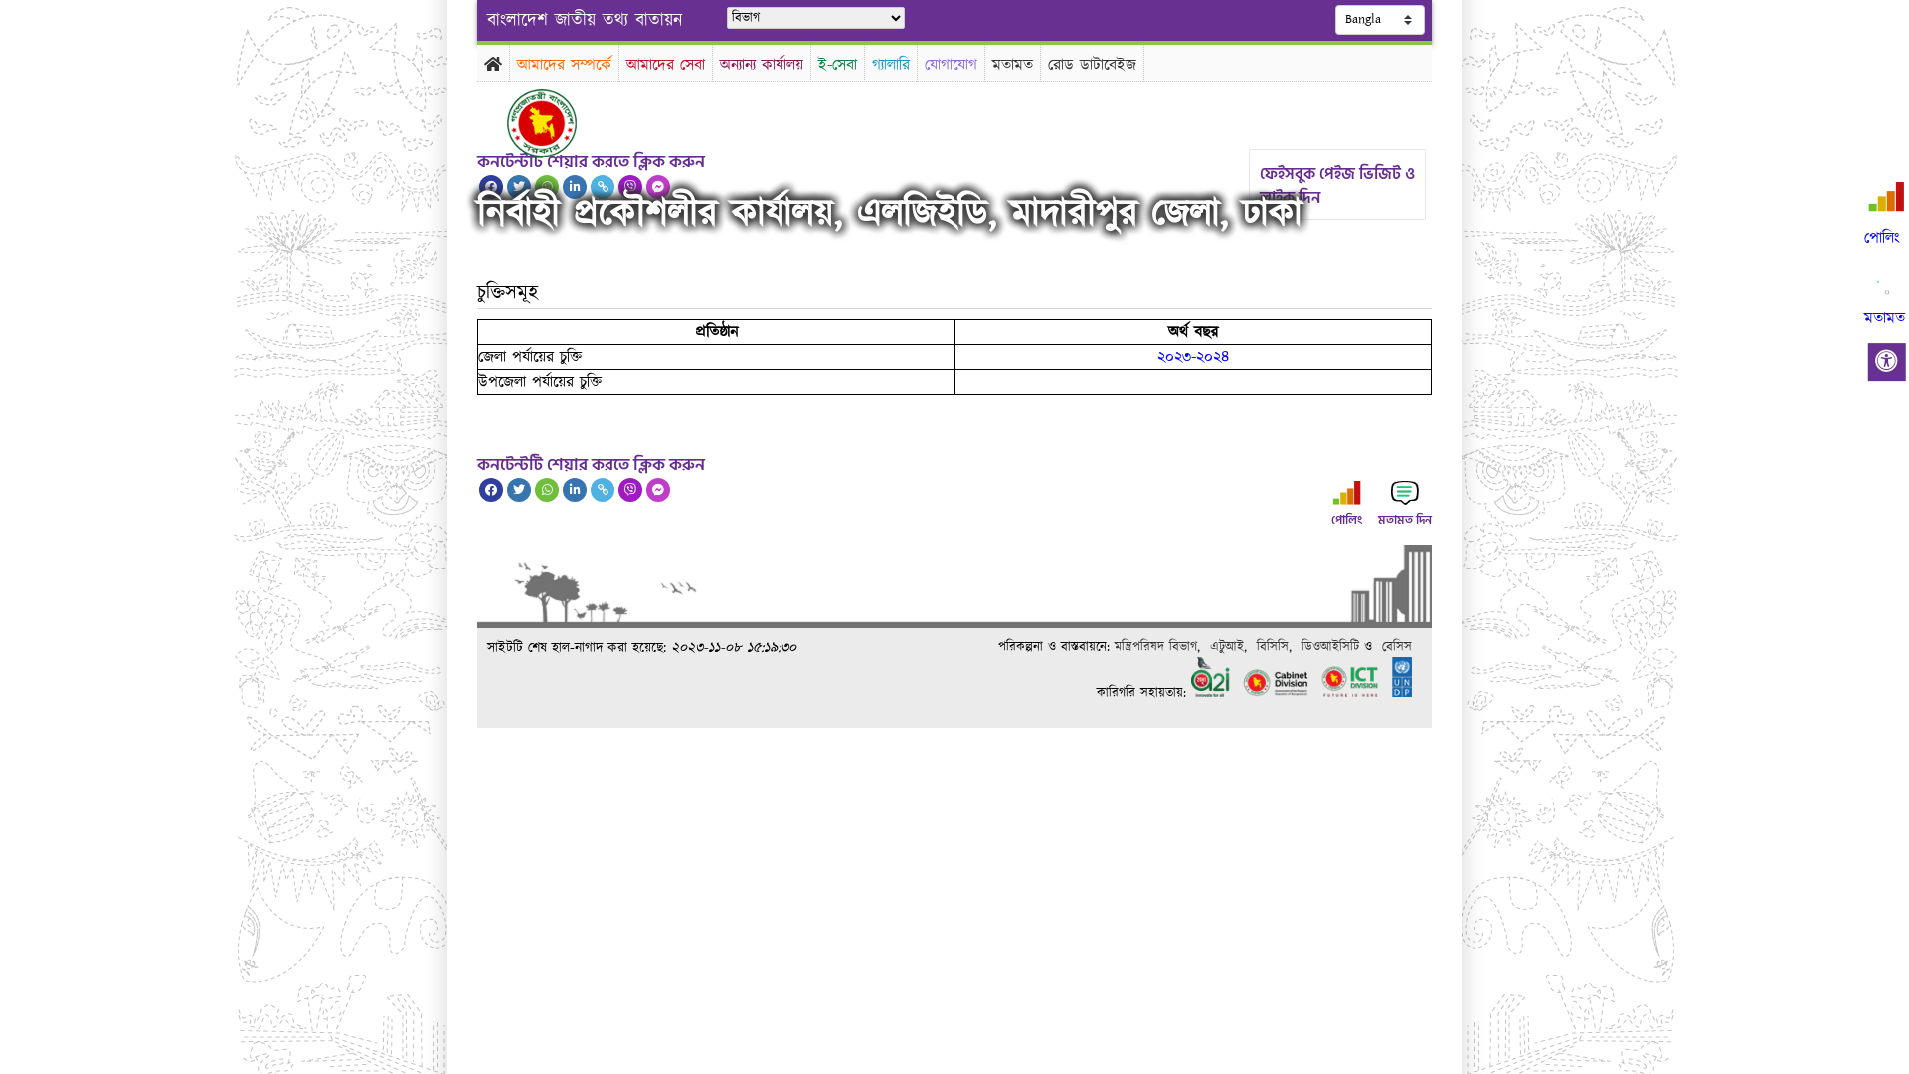 This screenshot has width=1909, height=1074. What do you see at coordinates (559, 123) in the screenshot?
I see `
                
            ` at bounding box center [559, 123].